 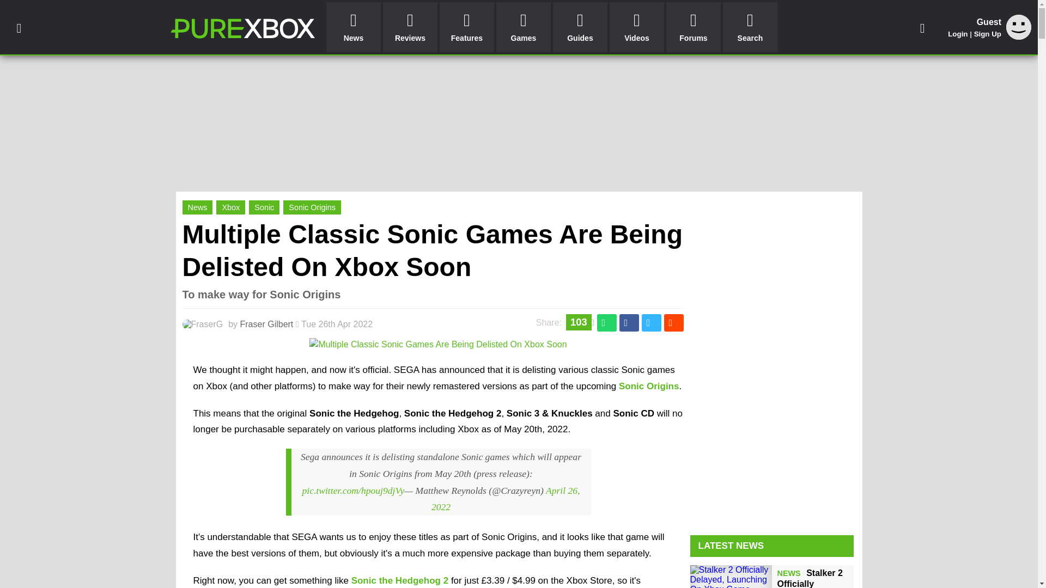 I want to click on Guest, so click(x=1019, y=27).